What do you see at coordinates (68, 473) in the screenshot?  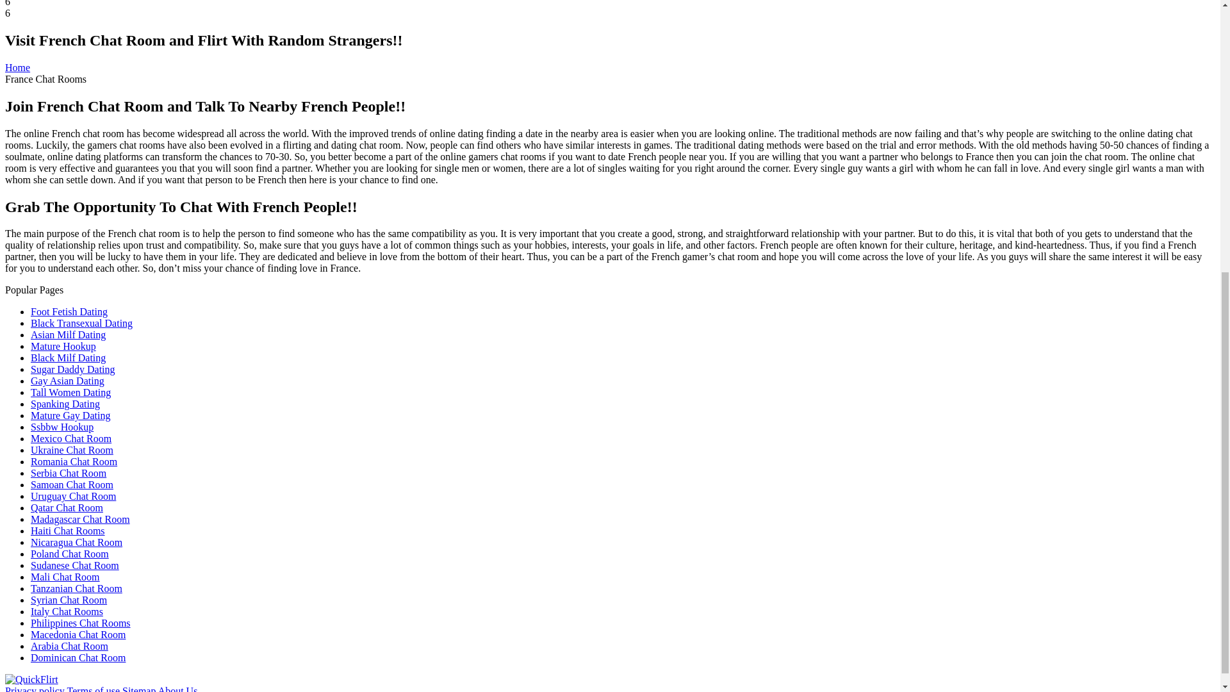 I see `Serbia Chat Room` at bounding box center [68, 473].